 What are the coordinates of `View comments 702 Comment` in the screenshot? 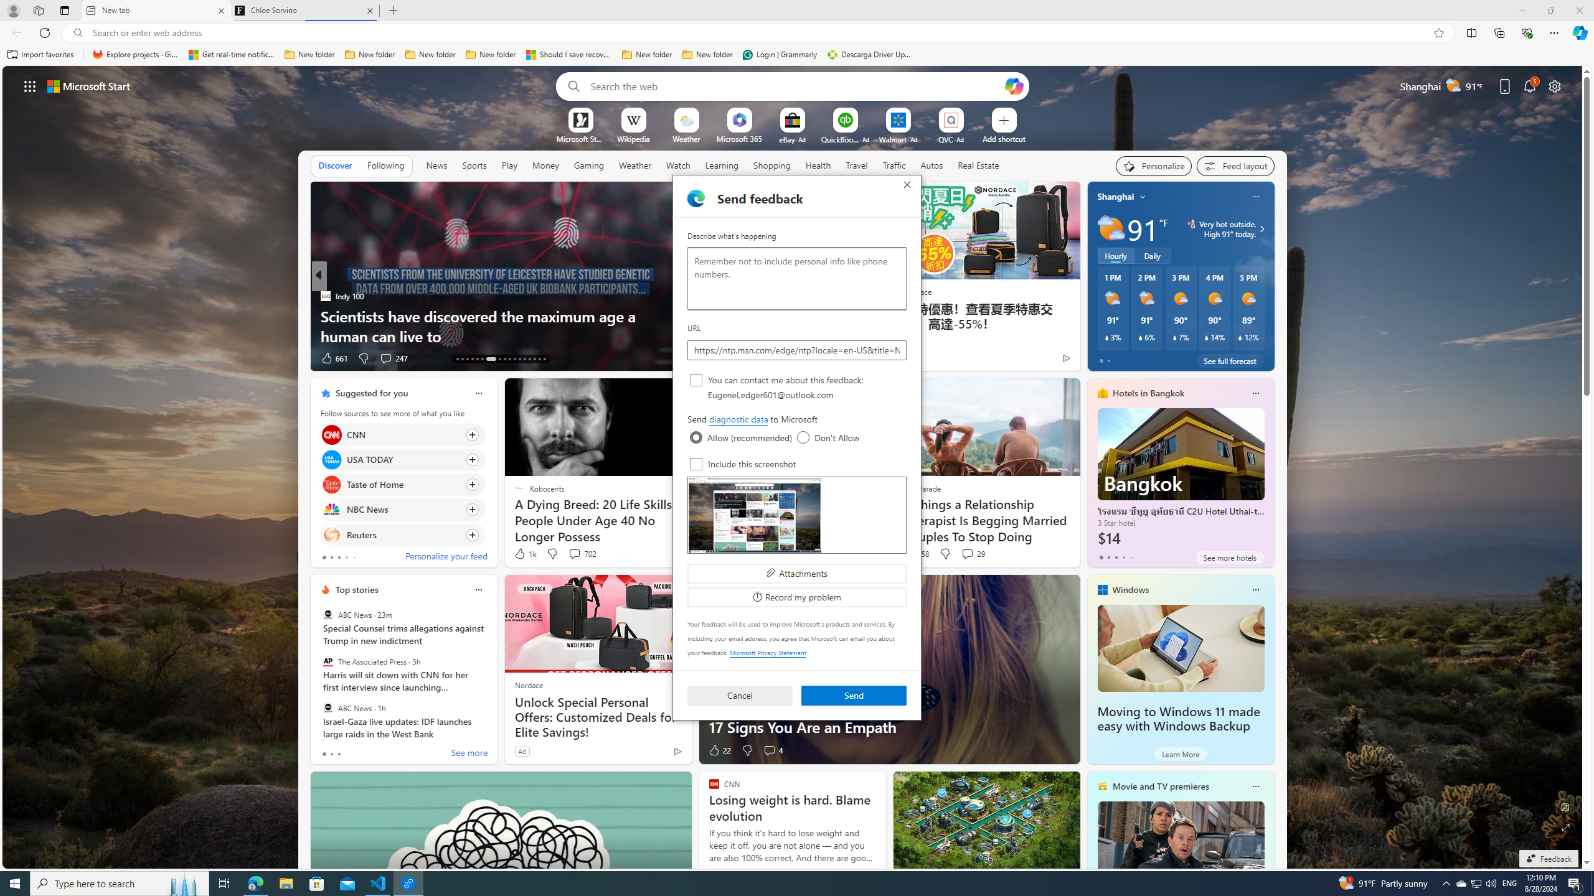 It's located at (573, 554).